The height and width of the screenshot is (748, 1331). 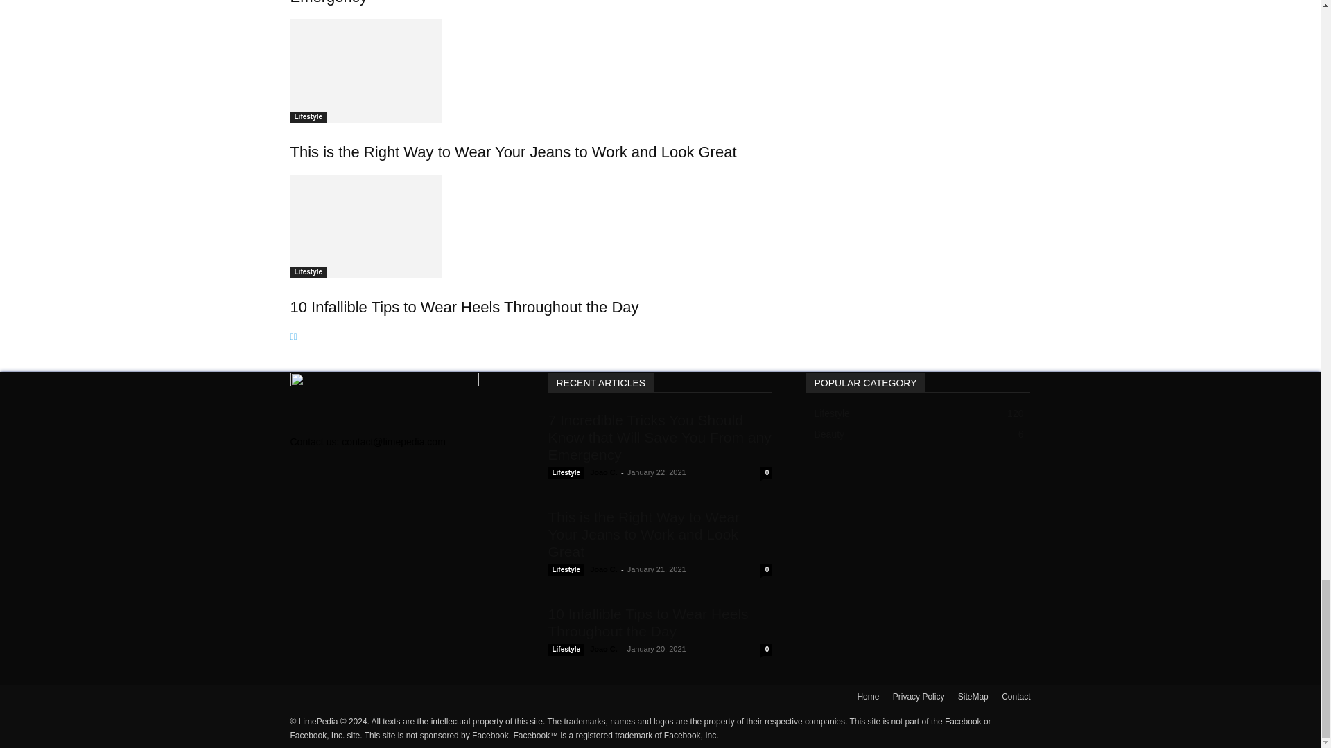 I want to click on 10 Infallible Tips to Wear Heels Throughout the Day, so click(x=464, y=306).